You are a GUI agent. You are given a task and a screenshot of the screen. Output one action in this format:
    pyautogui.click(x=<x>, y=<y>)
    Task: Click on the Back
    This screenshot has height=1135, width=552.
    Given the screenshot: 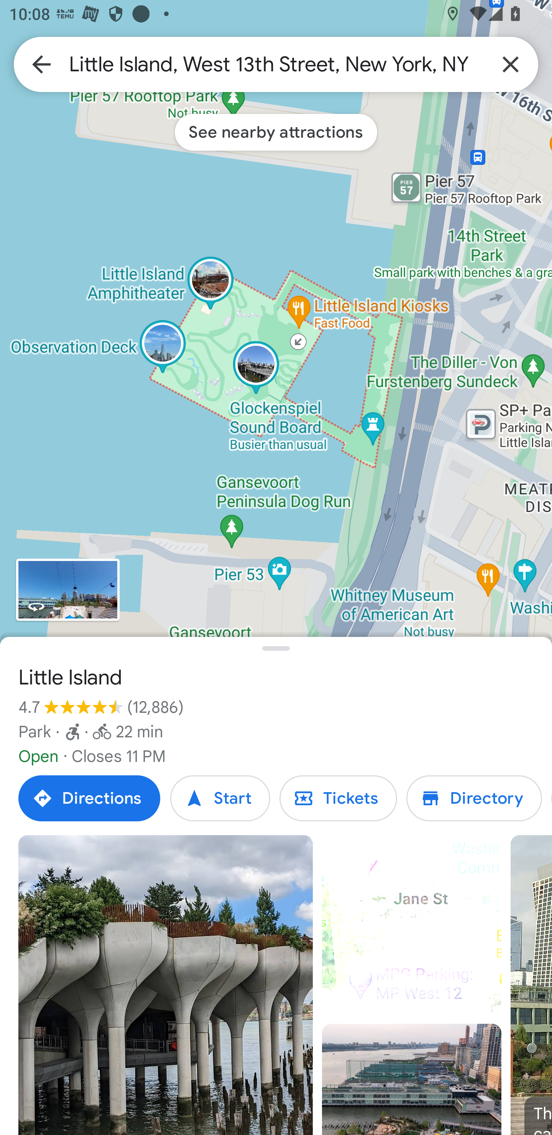 What is the action you would take?
    pyautogui.click(x=41, y=64)
    